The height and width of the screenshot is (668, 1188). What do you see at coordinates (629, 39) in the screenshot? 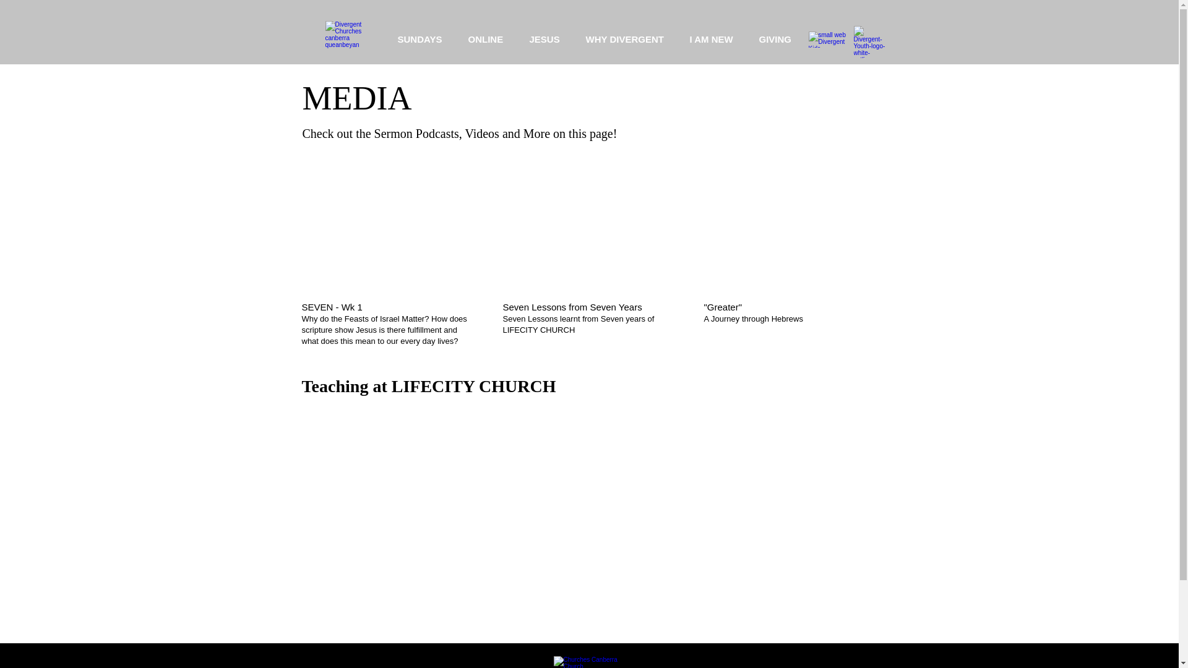
I see `WHY DIVERGENT` at bounding box center [629, 39].